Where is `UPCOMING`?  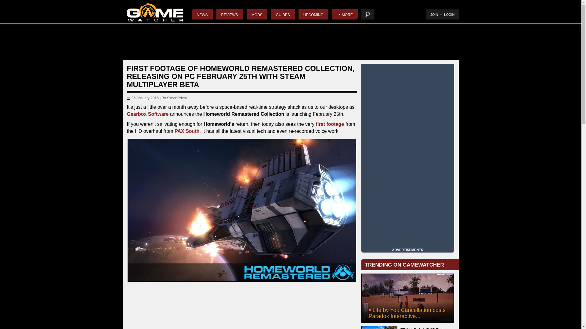 UPCOMING is located at coordinates (313, 14).